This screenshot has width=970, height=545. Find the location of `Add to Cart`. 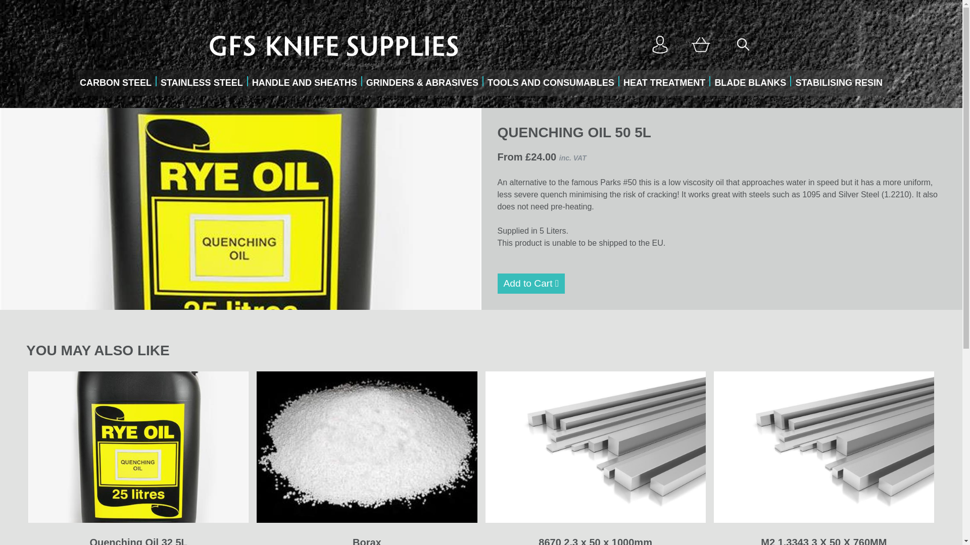

Add to Cart is located at coordinates (530, 284).